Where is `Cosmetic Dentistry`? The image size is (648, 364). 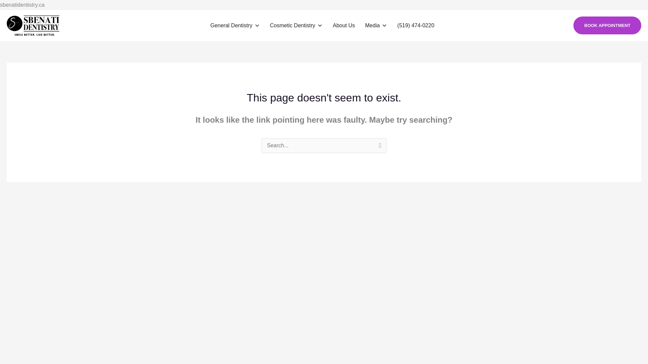 Cosmetic Dentistry is located at coordinates (296, 26).